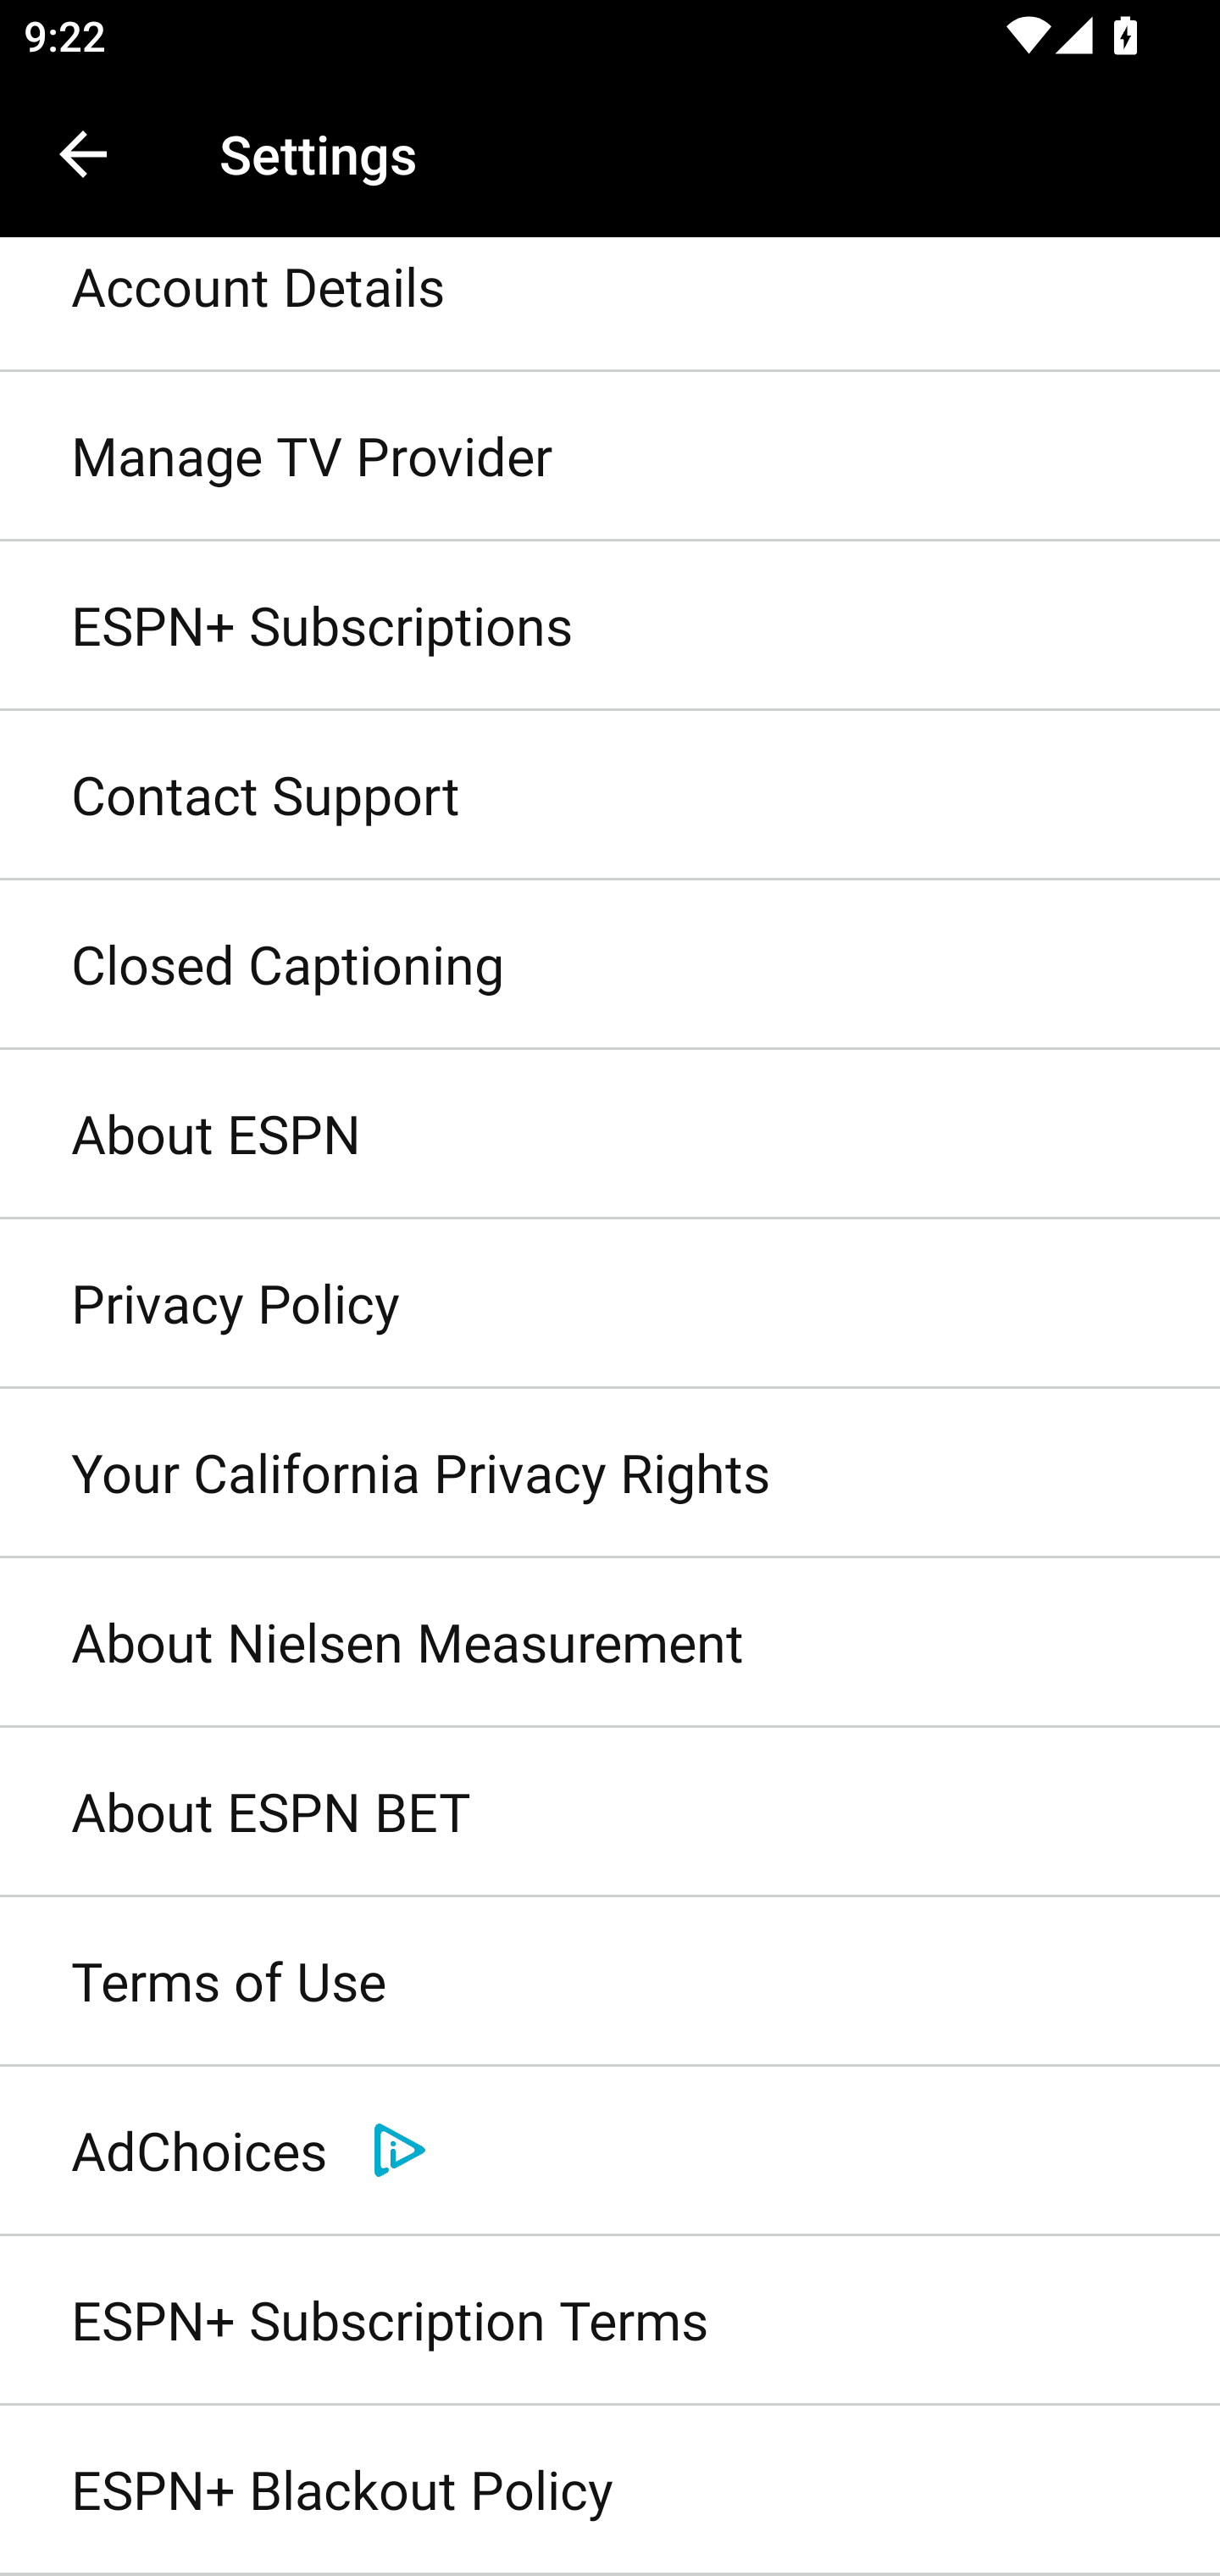  Describe the element at coordinates (610, 1983) in the screenshot. I see `Terms of Use` at that location.